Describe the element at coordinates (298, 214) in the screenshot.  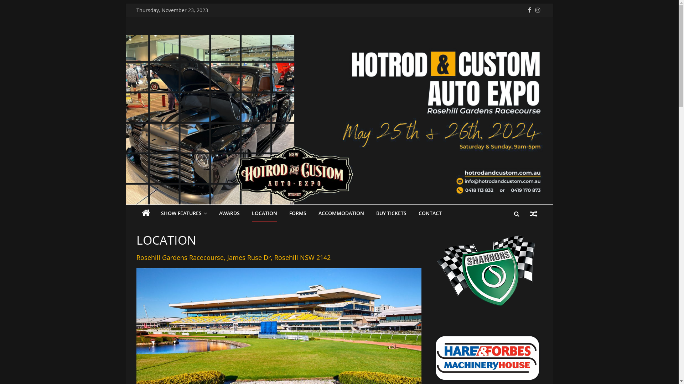
I see `FORMS` at that location.